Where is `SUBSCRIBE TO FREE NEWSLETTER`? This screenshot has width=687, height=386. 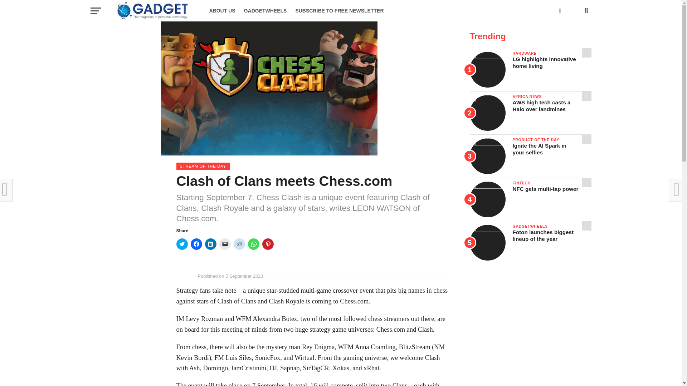
SUBSCRIBE TO FREE NEWSLETTER is located at coordinates (339, 11).